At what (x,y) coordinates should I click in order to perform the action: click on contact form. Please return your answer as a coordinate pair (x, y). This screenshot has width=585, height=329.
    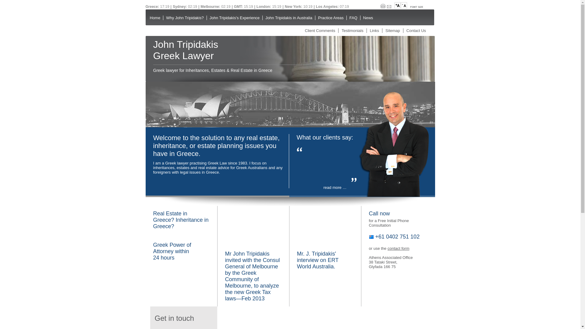
    Looking at the image, I should click on (399, 249).